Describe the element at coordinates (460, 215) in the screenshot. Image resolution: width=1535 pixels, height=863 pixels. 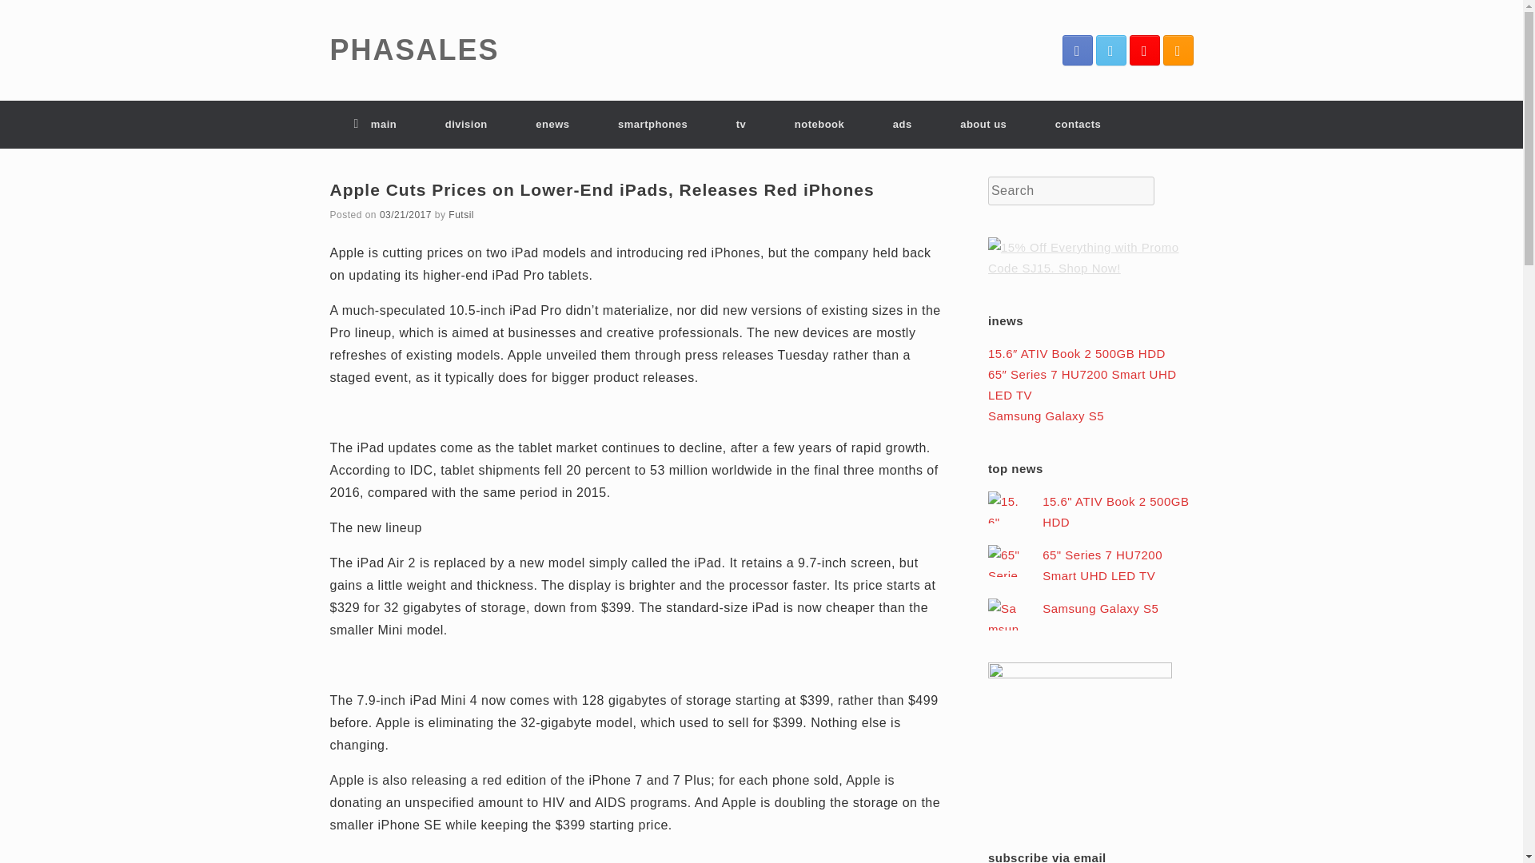
I see `Futsil` at that location.